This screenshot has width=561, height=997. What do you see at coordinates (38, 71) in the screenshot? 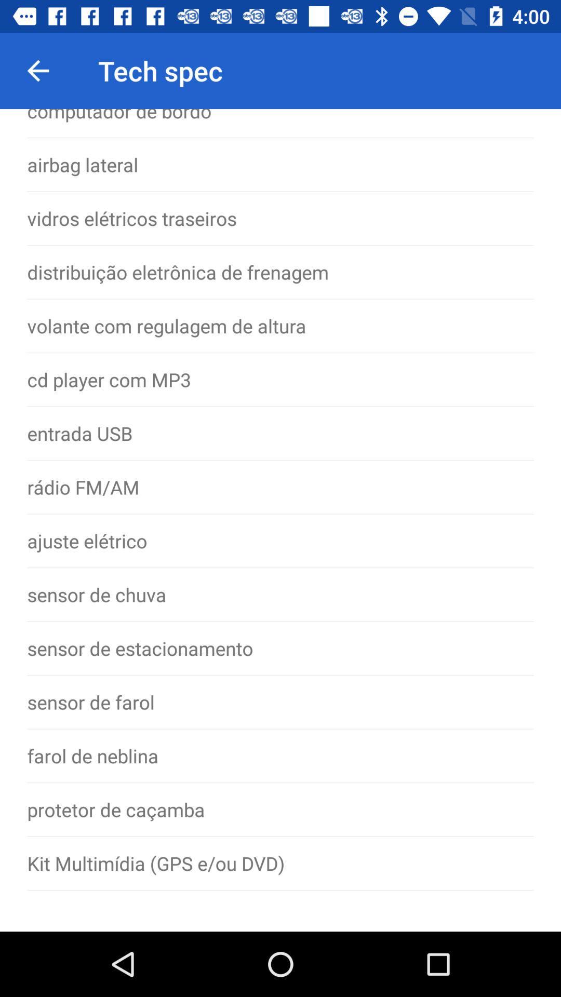
I see `launch the icon above the computador de bordo icon` at bounding box center [38, 71].